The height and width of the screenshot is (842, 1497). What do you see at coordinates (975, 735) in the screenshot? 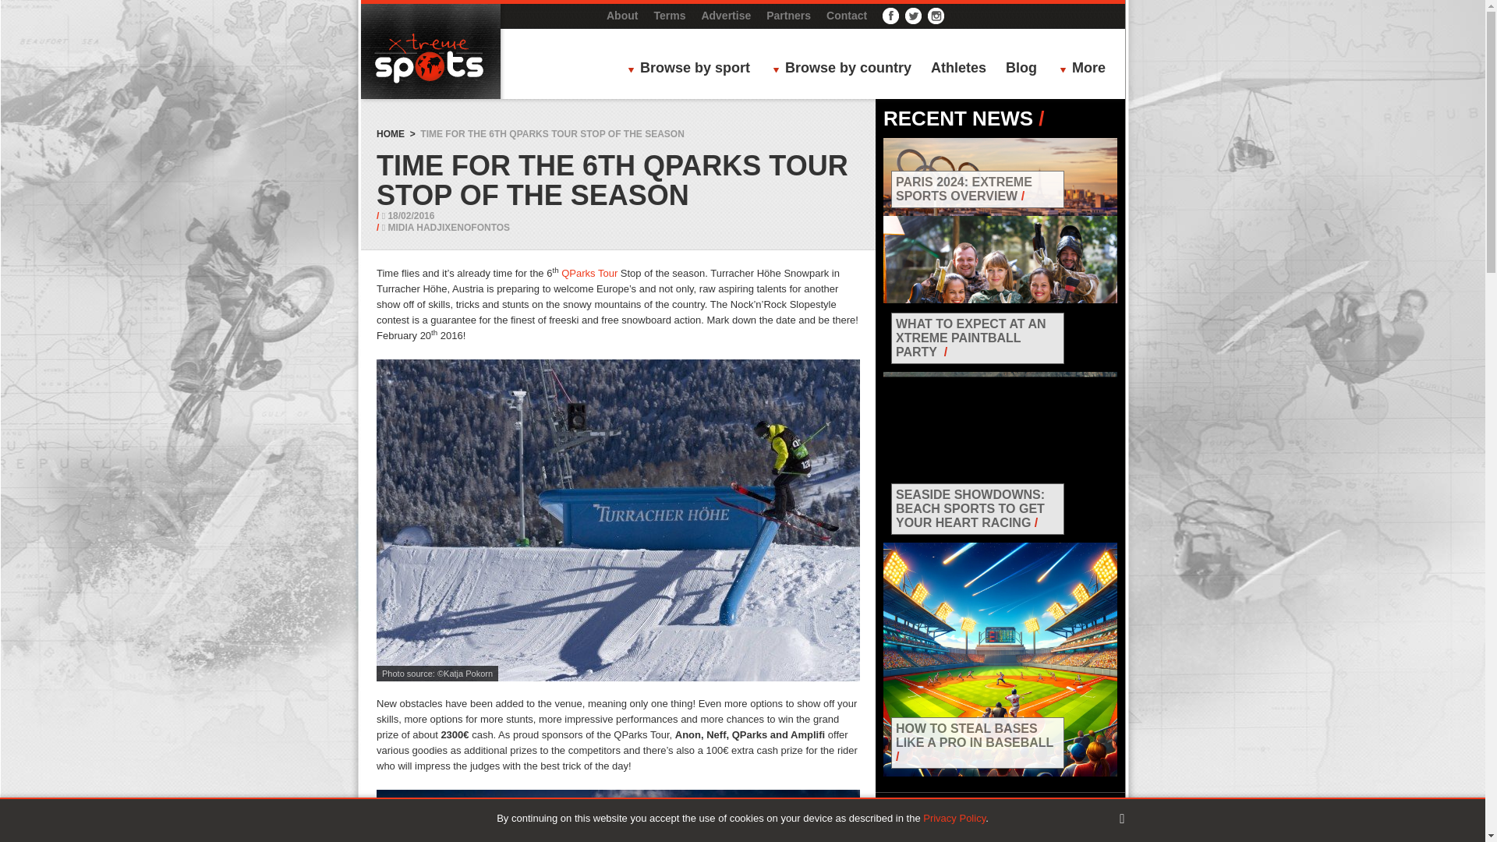
I see `HOW TO STEAL BASES LIKE A PRO IN BASEBALL` at bounding box center [975, 735].